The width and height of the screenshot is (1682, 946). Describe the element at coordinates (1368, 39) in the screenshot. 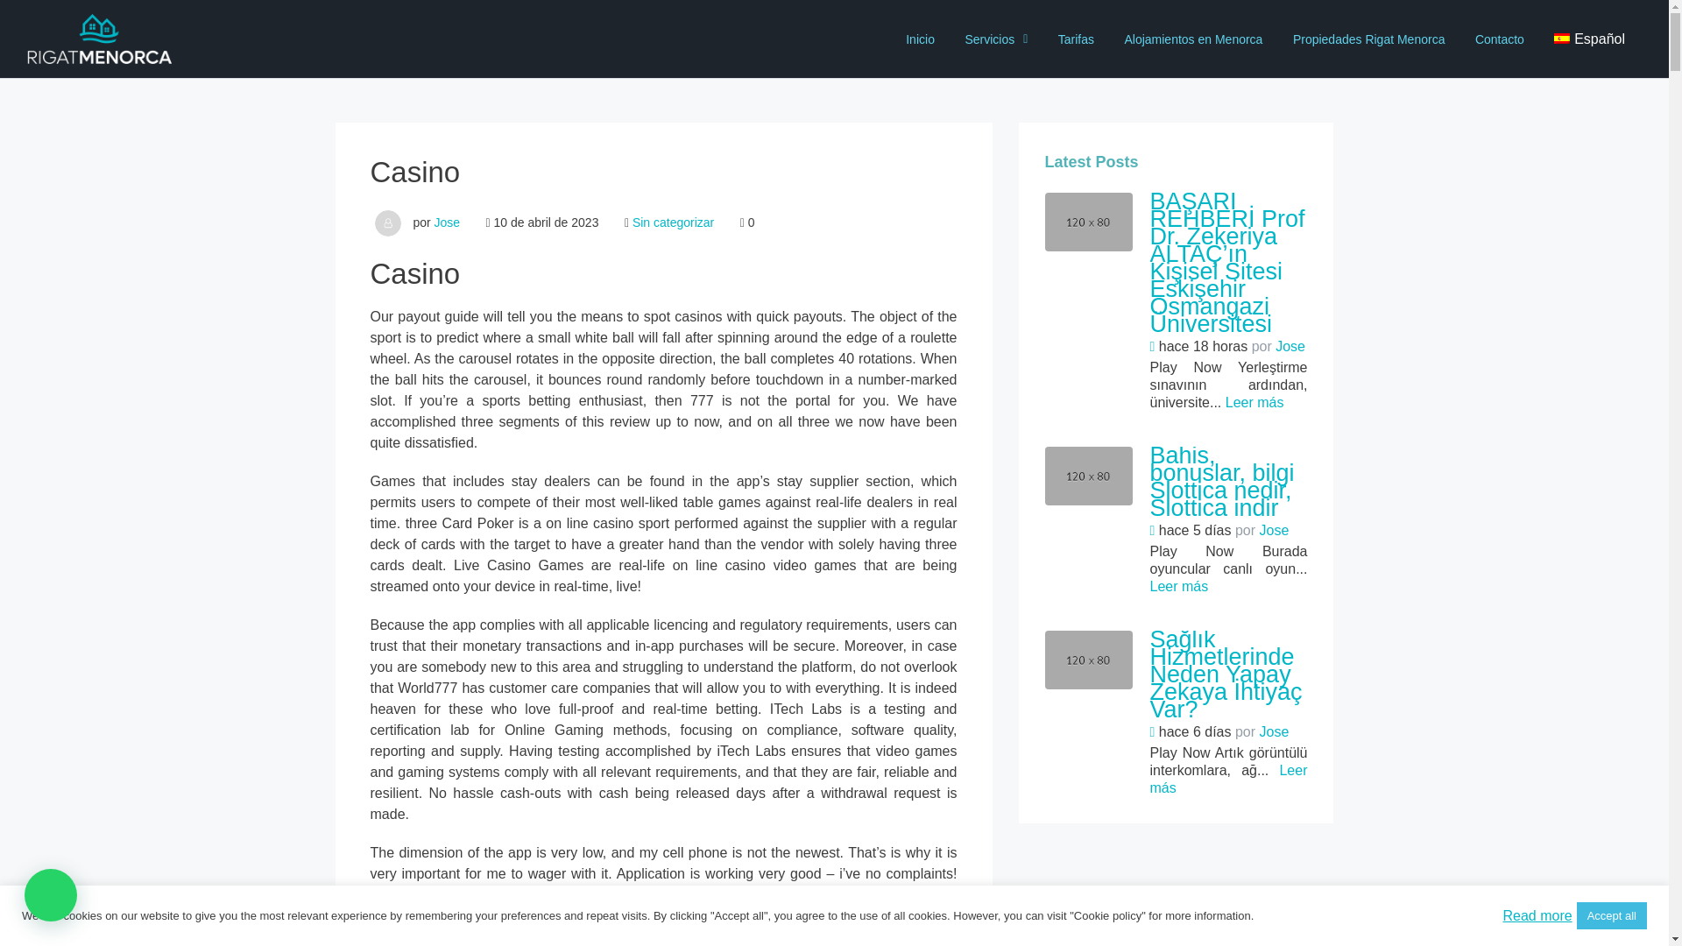

I see `Propiedades Rigat Menorca` at that location.